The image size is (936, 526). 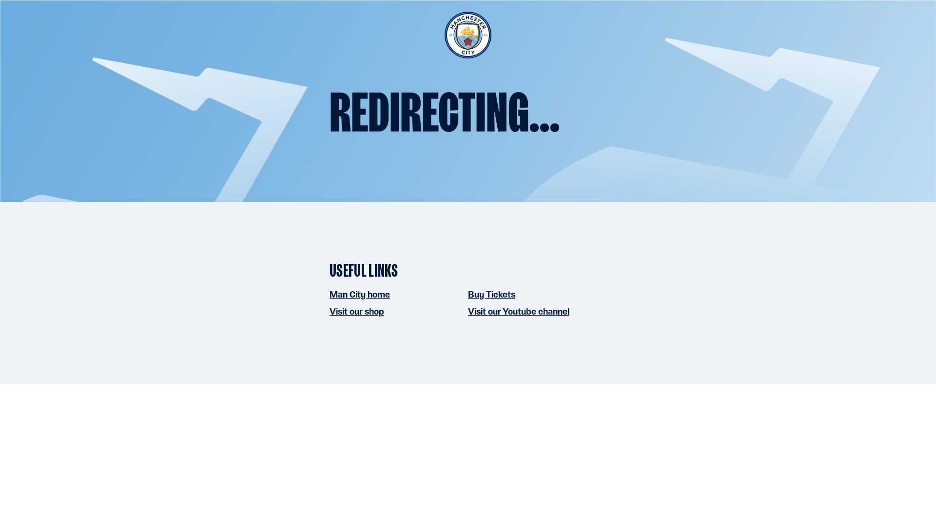 I want to click on Visit our shop, so click(x=356, y=311).